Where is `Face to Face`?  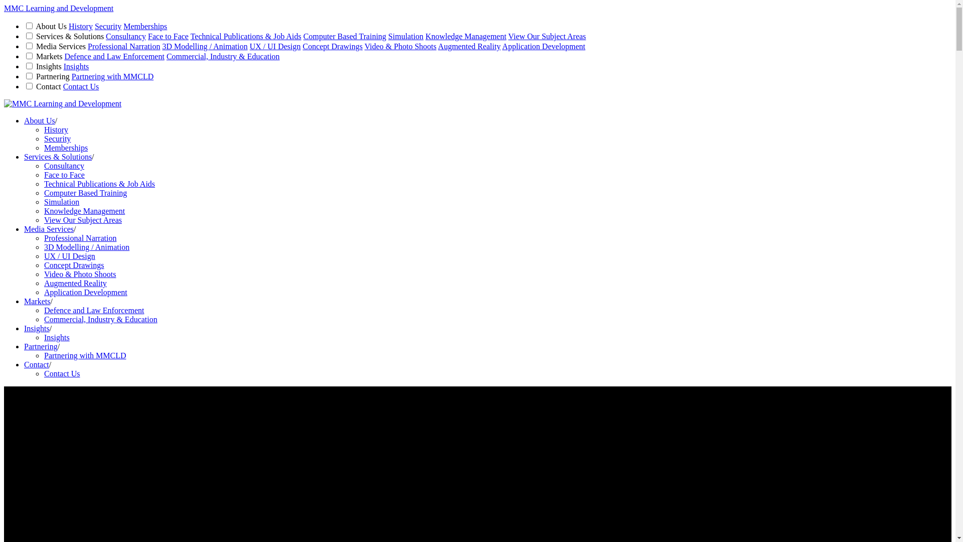 Face to Face is located at coordinates (169, 36).